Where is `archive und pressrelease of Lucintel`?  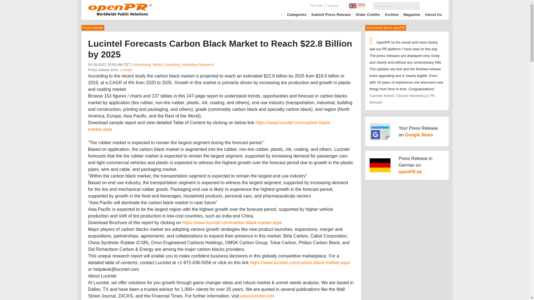 archive und pressrelease of Lucintel is located at coordinates (126, 70).